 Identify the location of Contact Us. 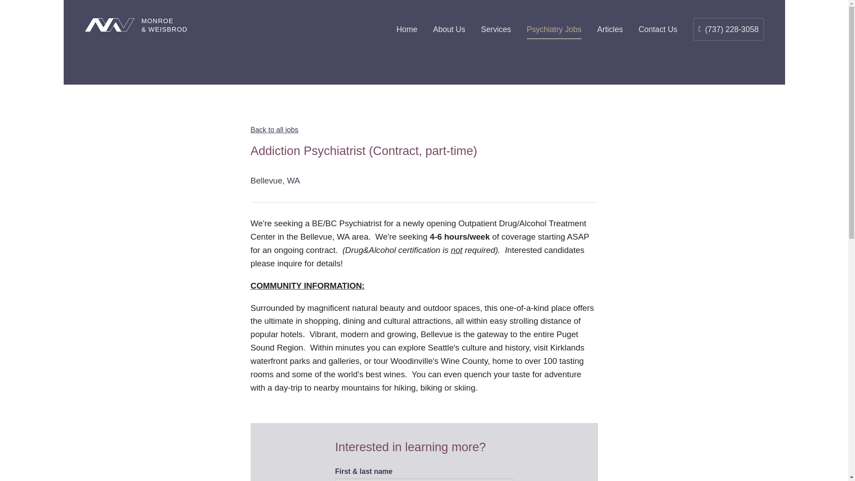
(658, 30).